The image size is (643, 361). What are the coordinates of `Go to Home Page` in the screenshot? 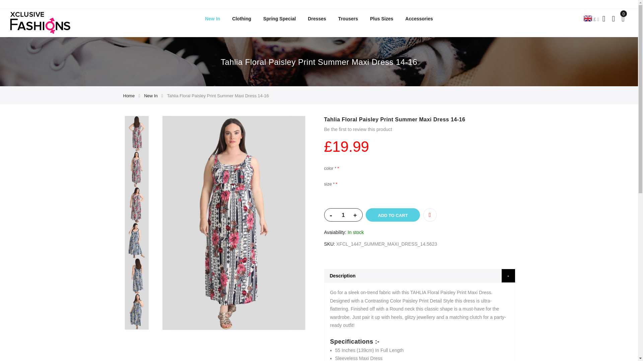 It's located at (129, 96).